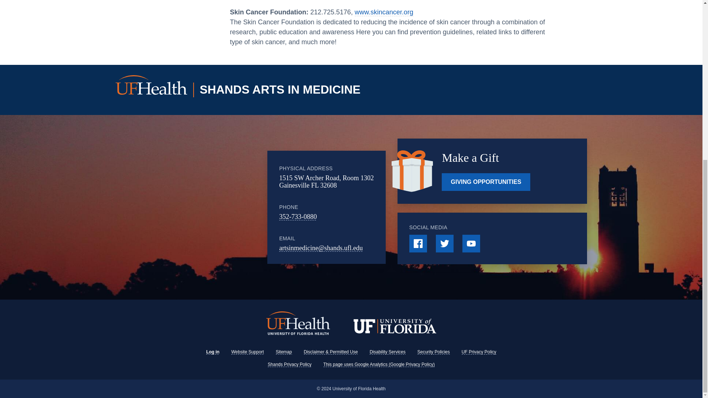 Image resolution: width=708 pixels, height=398 pixels. Describe the element at coordinates (248, 352) in the screenshot. I see `Website Support` at that location.